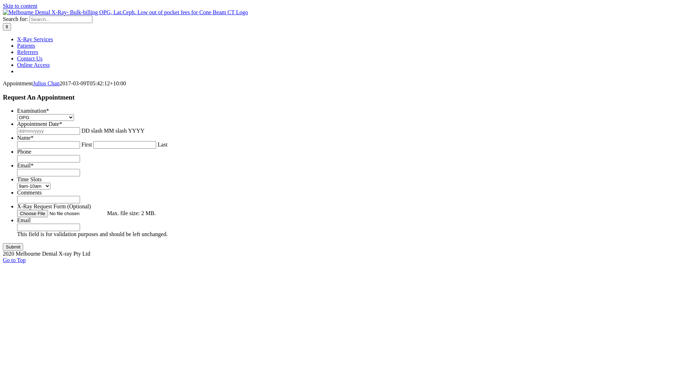 The image size is (683, 384). Describe the element at coordinates (26, 46) in the screenshot. I see `Patients` at that location.